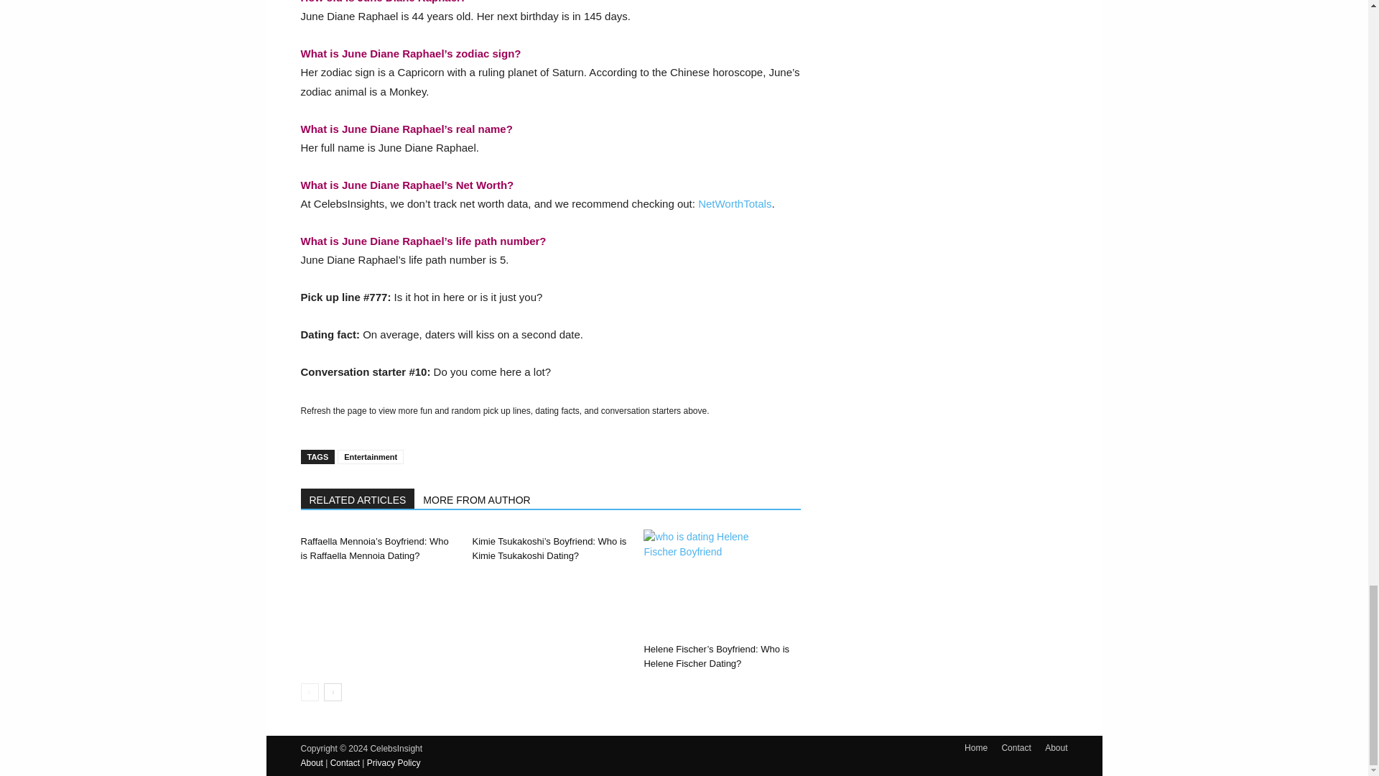  I want to click on MORE FROM AUTHOR, so click(477, 499).